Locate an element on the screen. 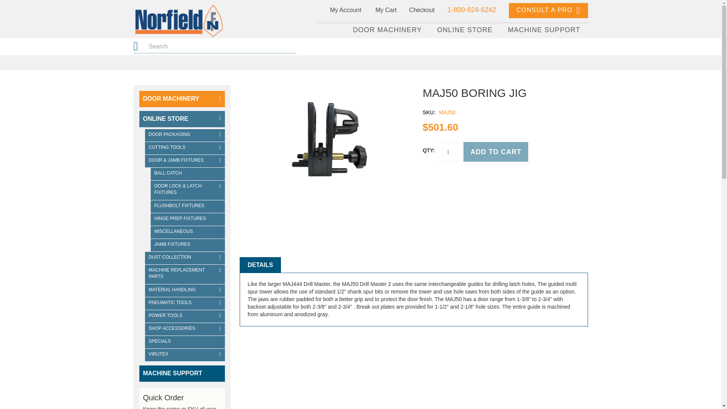 This screenshot has height=409, width=727. 1-800-824-6242 is located at coordinates (472, 10).